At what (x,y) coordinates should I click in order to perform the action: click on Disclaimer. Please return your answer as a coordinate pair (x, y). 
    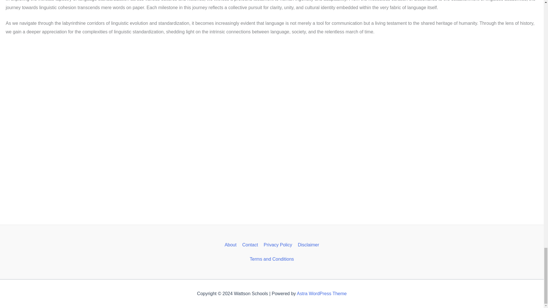
    Looking at the image, I should click on (308, 245).